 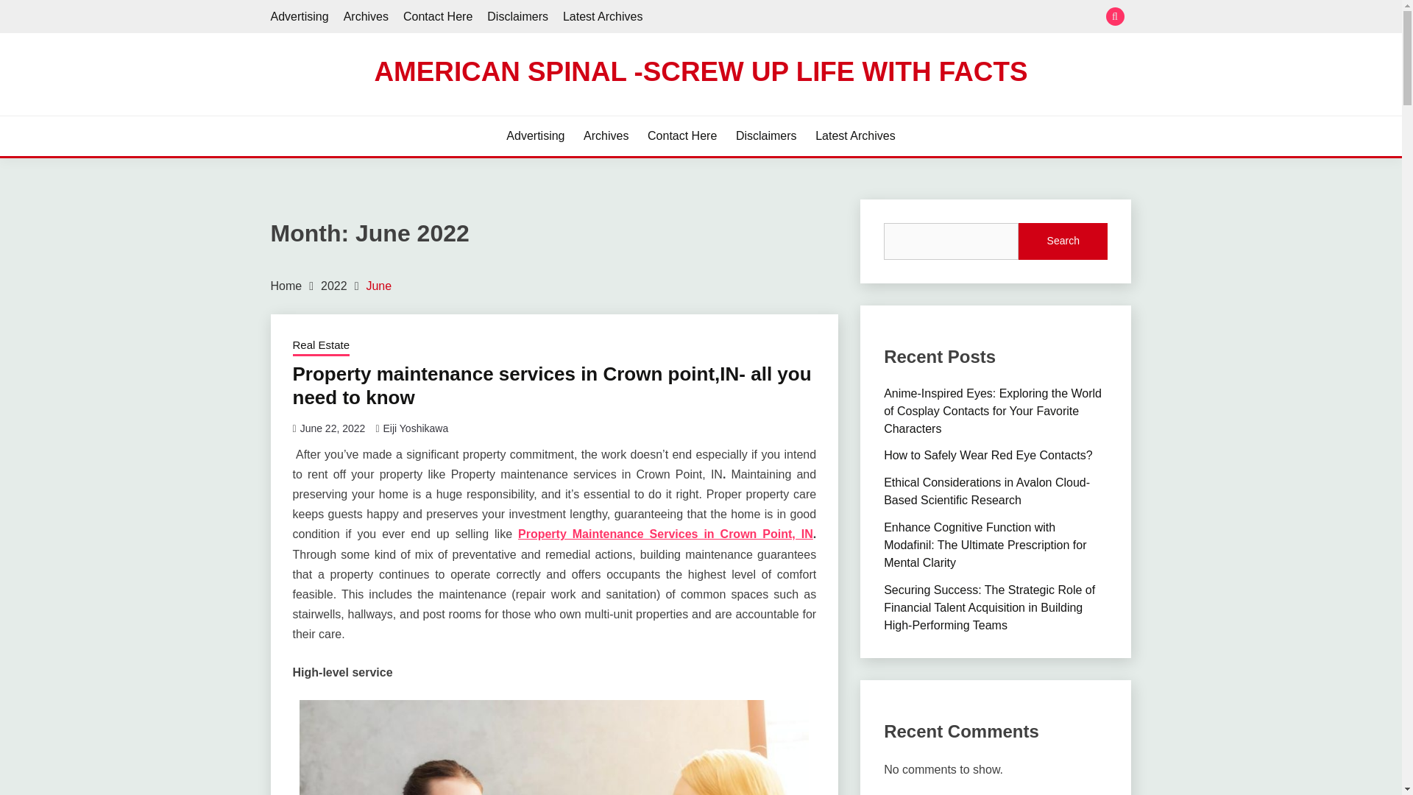 I want to click on Property Maintenance Services in Crown Point, IN, so click(x=665, y=534).